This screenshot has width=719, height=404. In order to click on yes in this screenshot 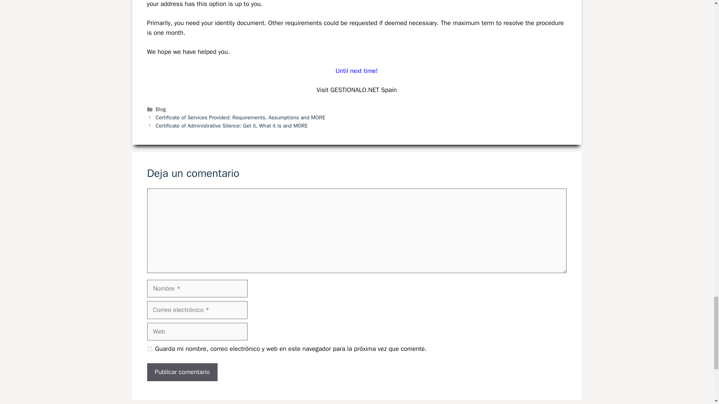, I will do `click(149, 349)`.